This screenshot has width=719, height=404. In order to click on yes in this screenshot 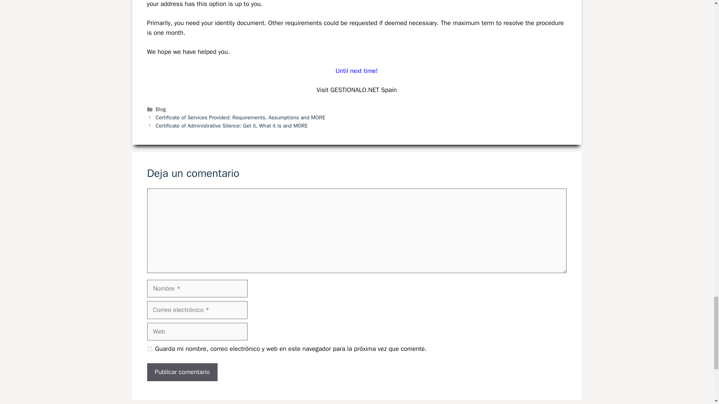, I will do `click(149, 349)`.